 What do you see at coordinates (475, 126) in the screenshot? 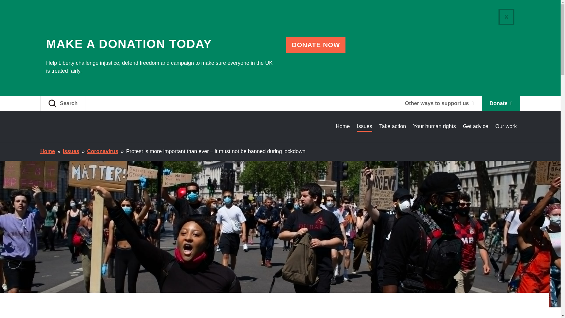
I see `Get advice` at bounding box center [475, 126].